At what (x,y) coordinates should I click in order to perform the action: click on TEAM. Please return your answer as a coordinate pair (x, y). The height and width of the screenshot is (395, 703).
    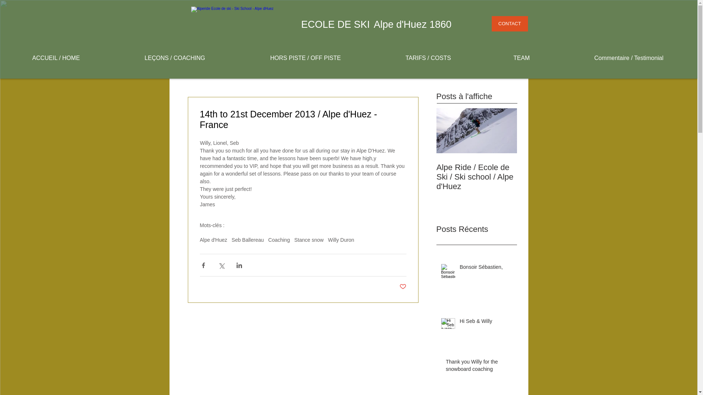
    Looking at the image, I should click on (521, 58).